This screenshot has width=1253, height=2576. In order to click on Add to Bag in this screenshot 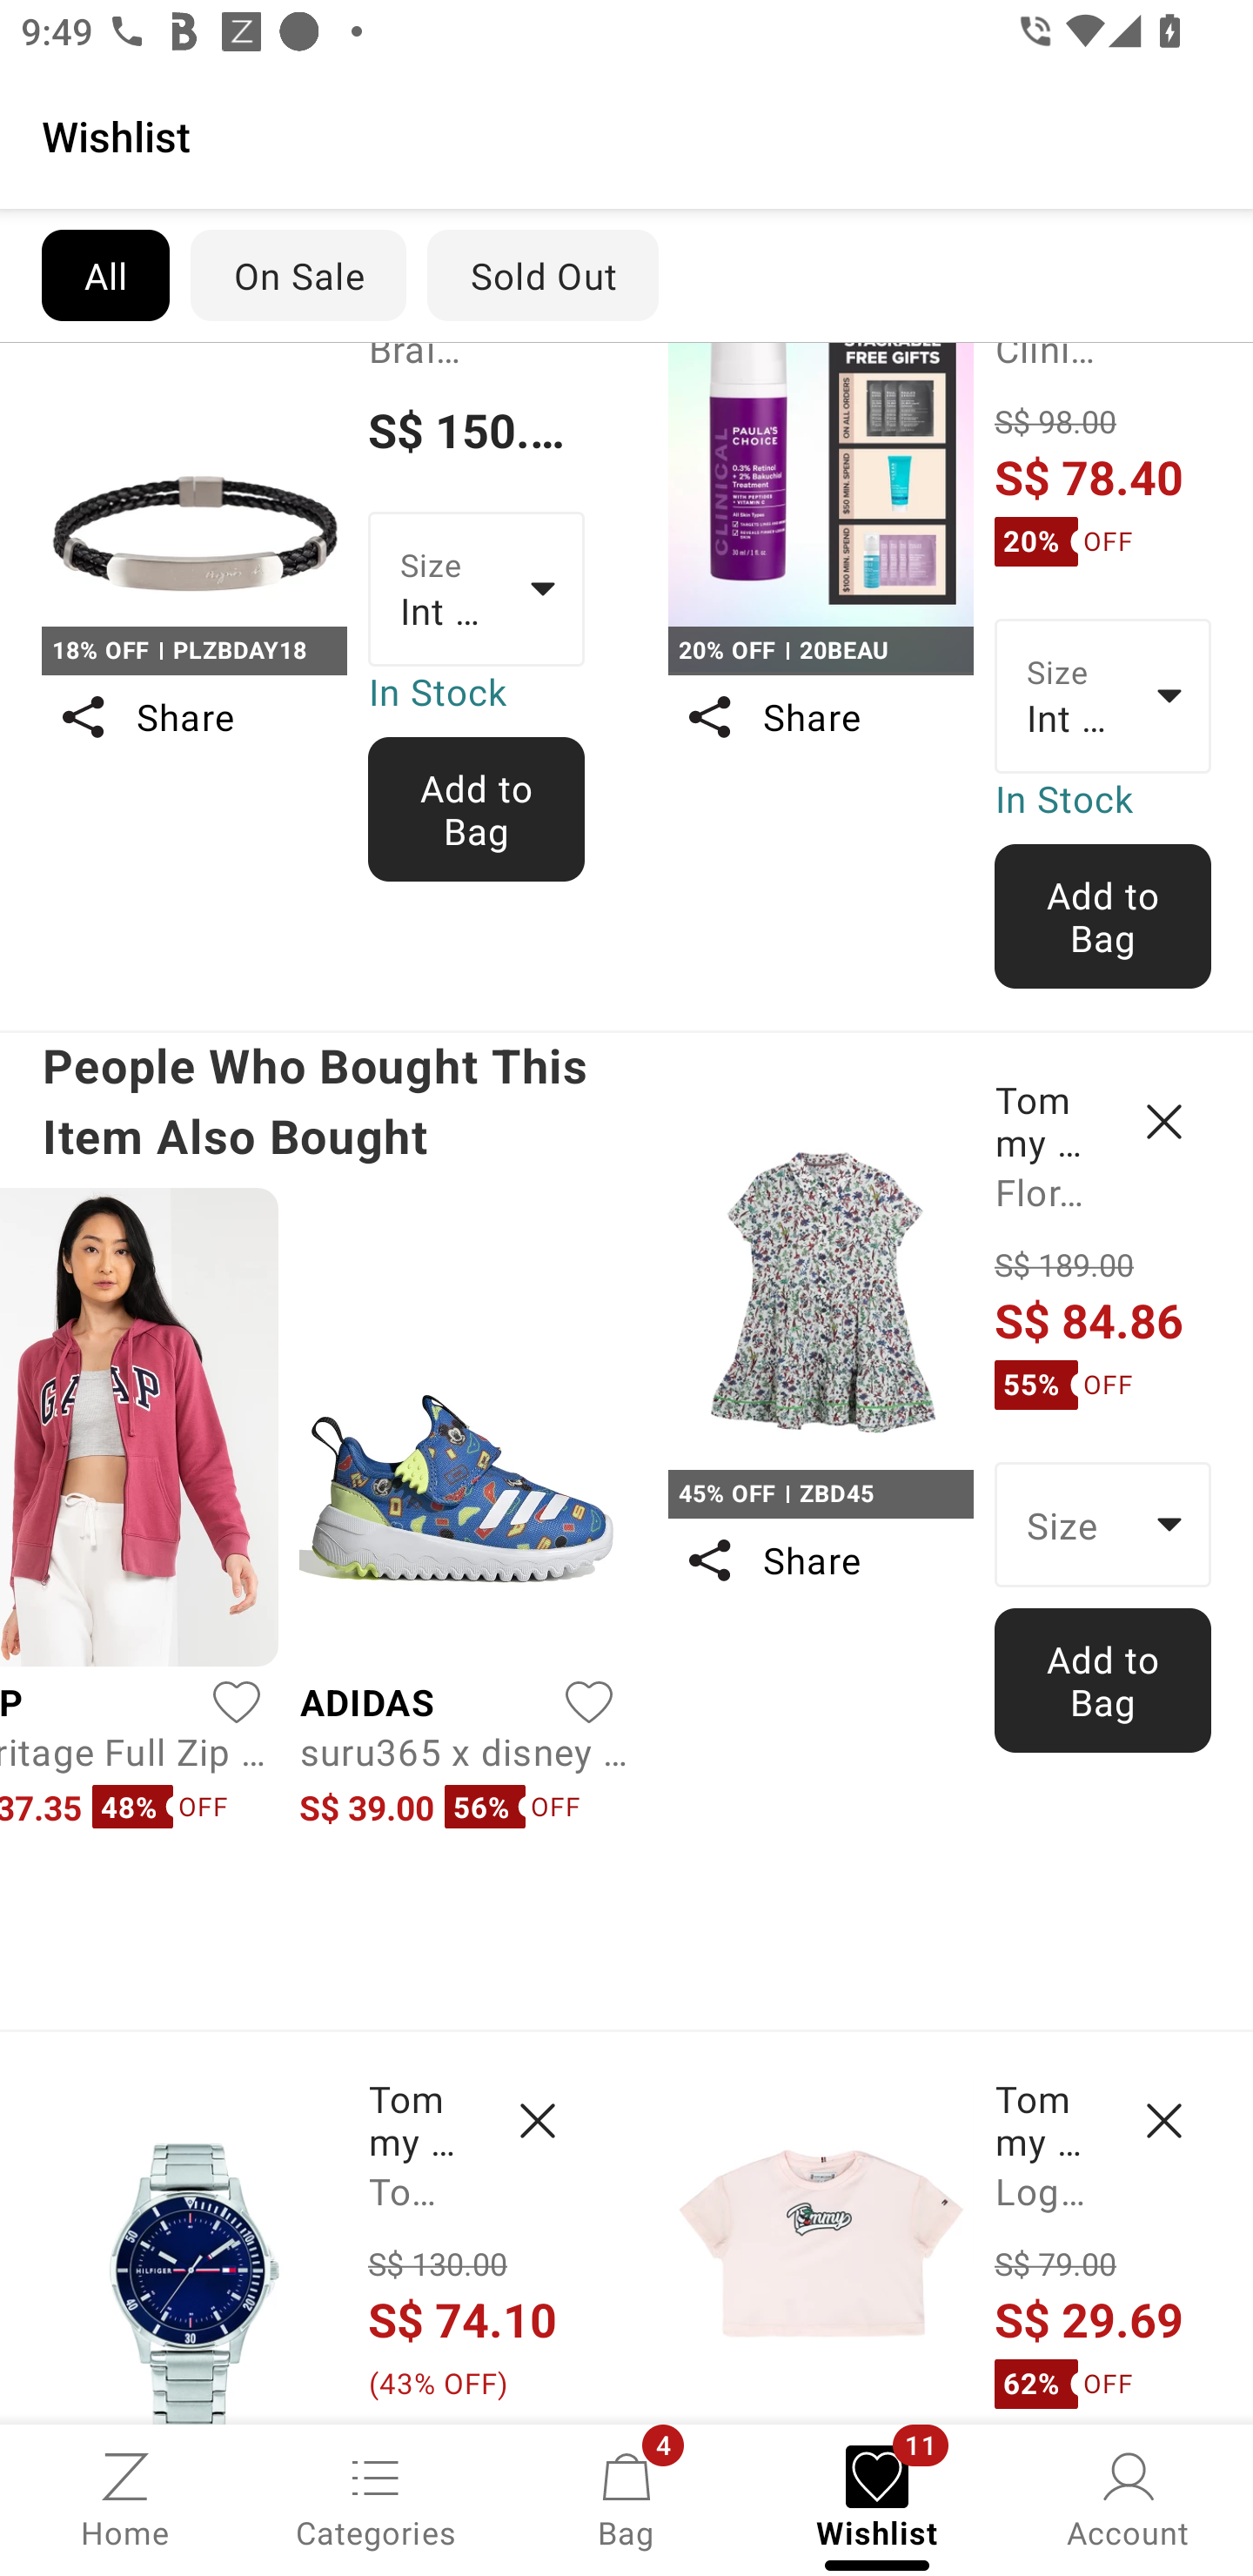, I will do `click(477, 808)`.